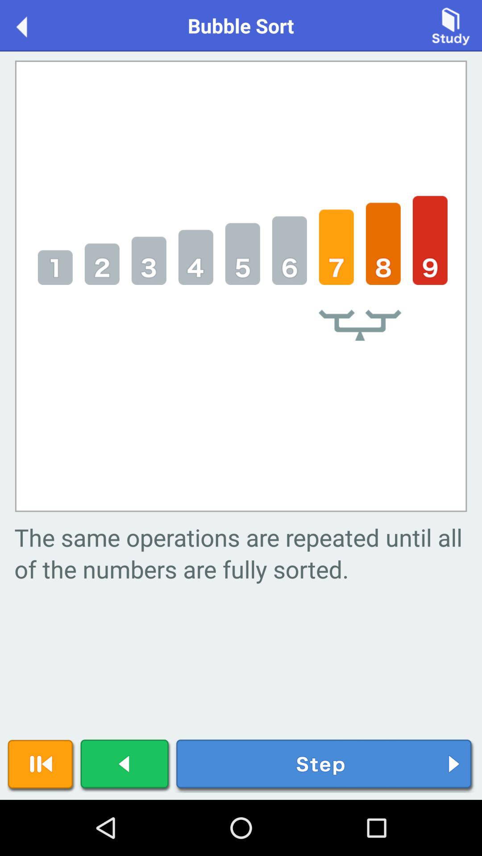 The image size is (482, 856). I want to click on turn off item next to the bubble sort item, so click(451, 25).